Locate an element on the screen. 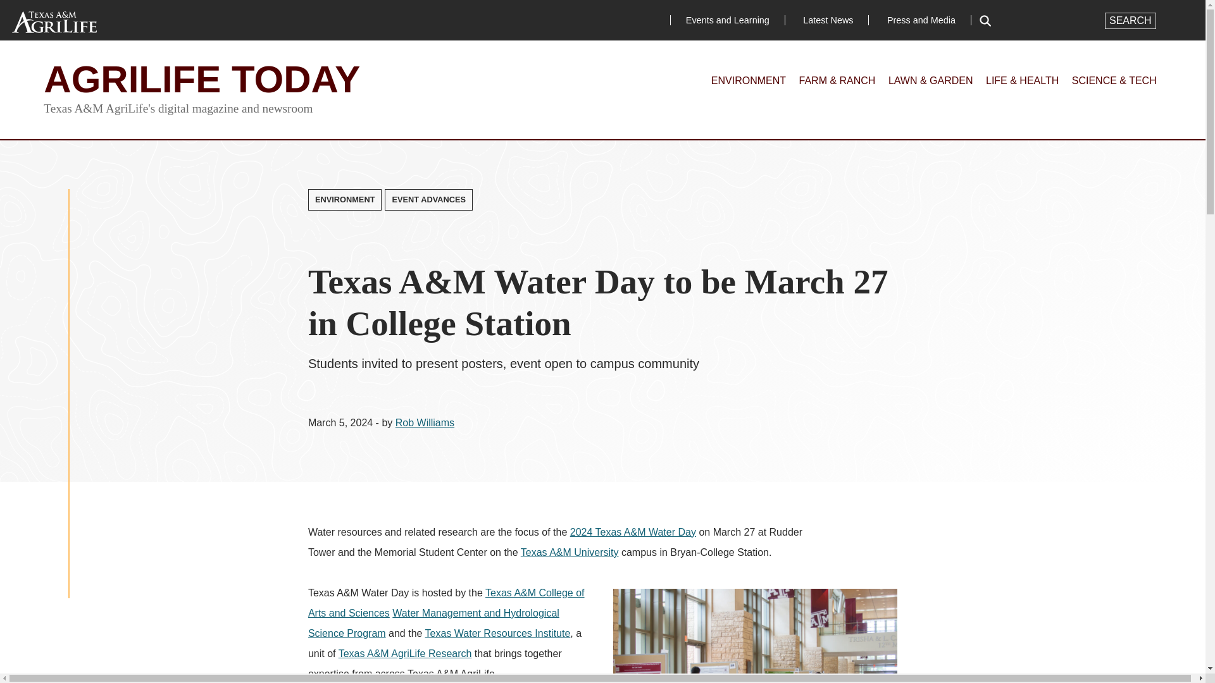 The height and width of the screenshot is (683, 1215). Search is located at coordinates (1130, 21).